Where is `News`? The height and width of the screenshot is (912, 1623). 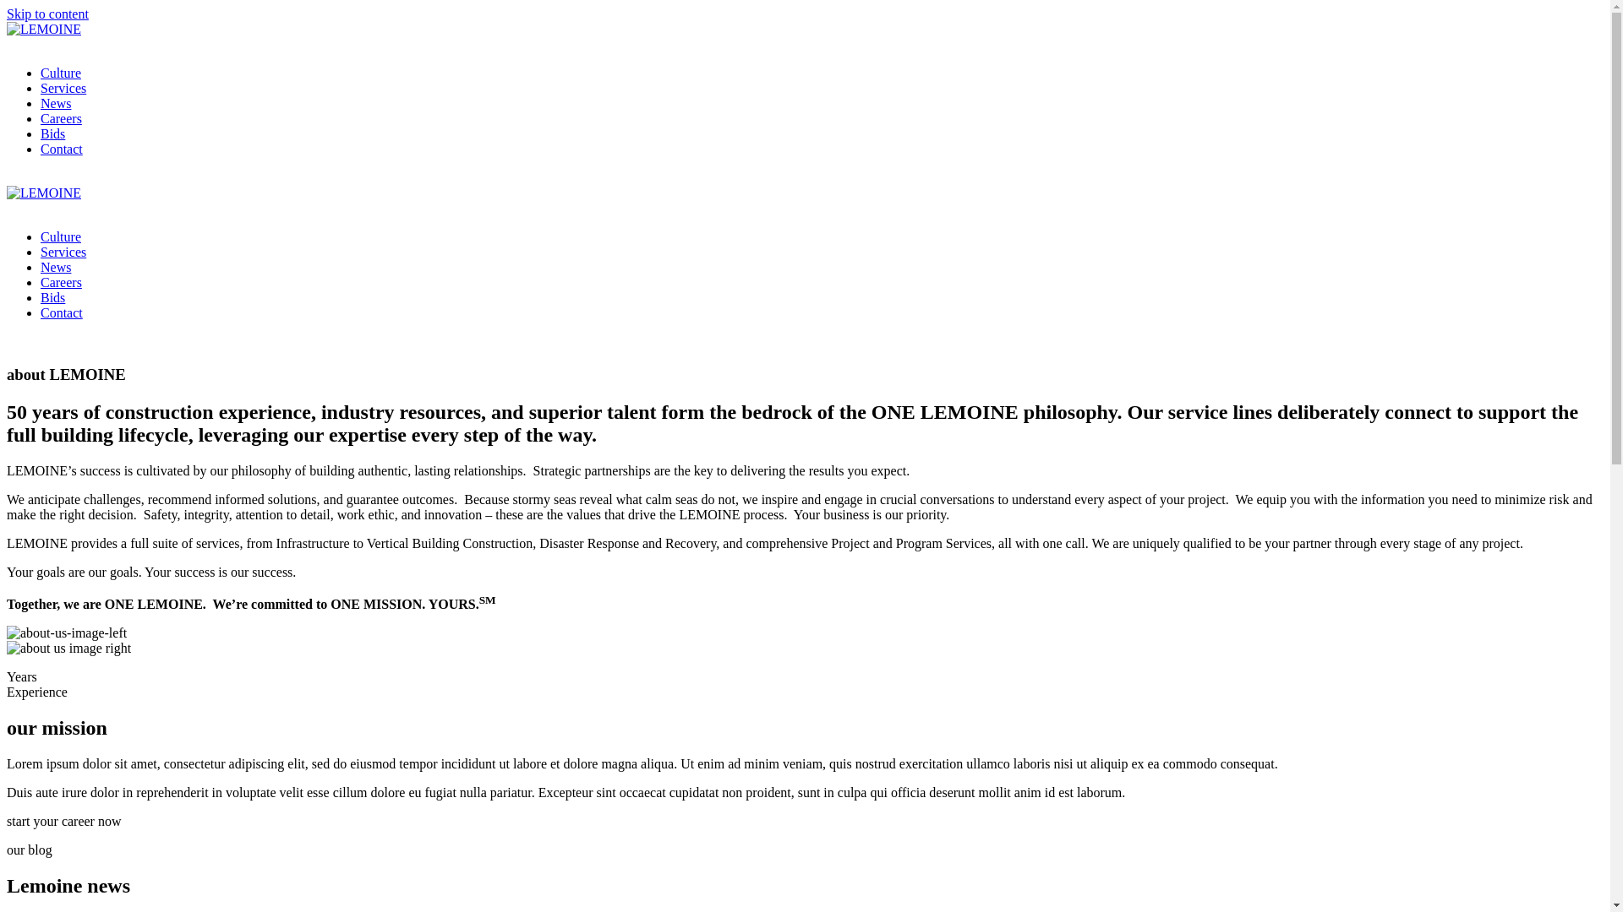
News is located at coordinates (822, 268).